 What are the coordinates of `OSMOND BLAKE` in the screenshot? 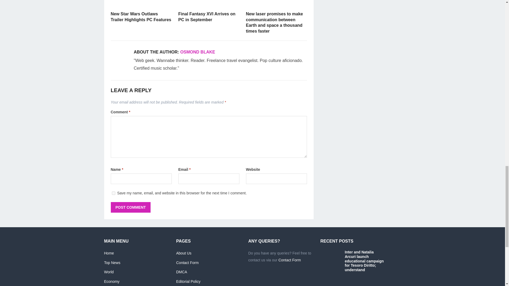 It's located at (198, 52).